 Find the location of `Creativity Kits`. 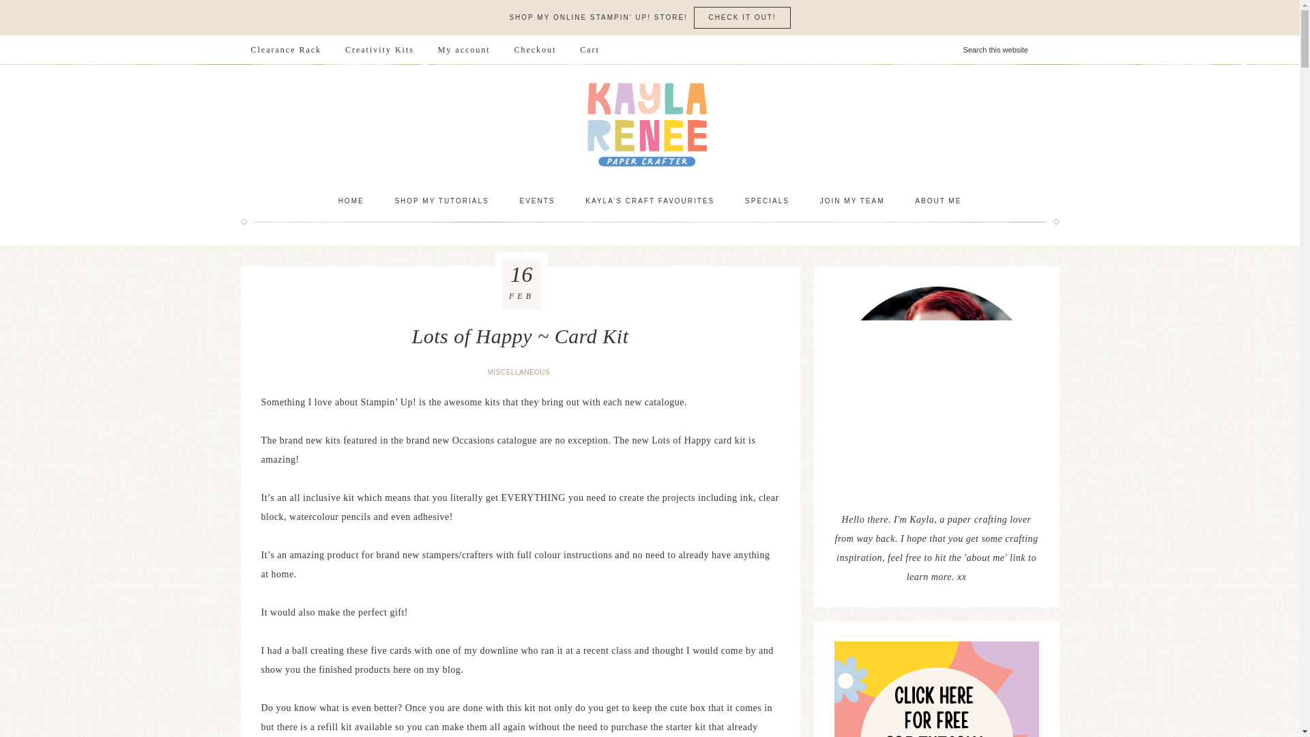

Creativity Kits is located at coordinates (379, 49).